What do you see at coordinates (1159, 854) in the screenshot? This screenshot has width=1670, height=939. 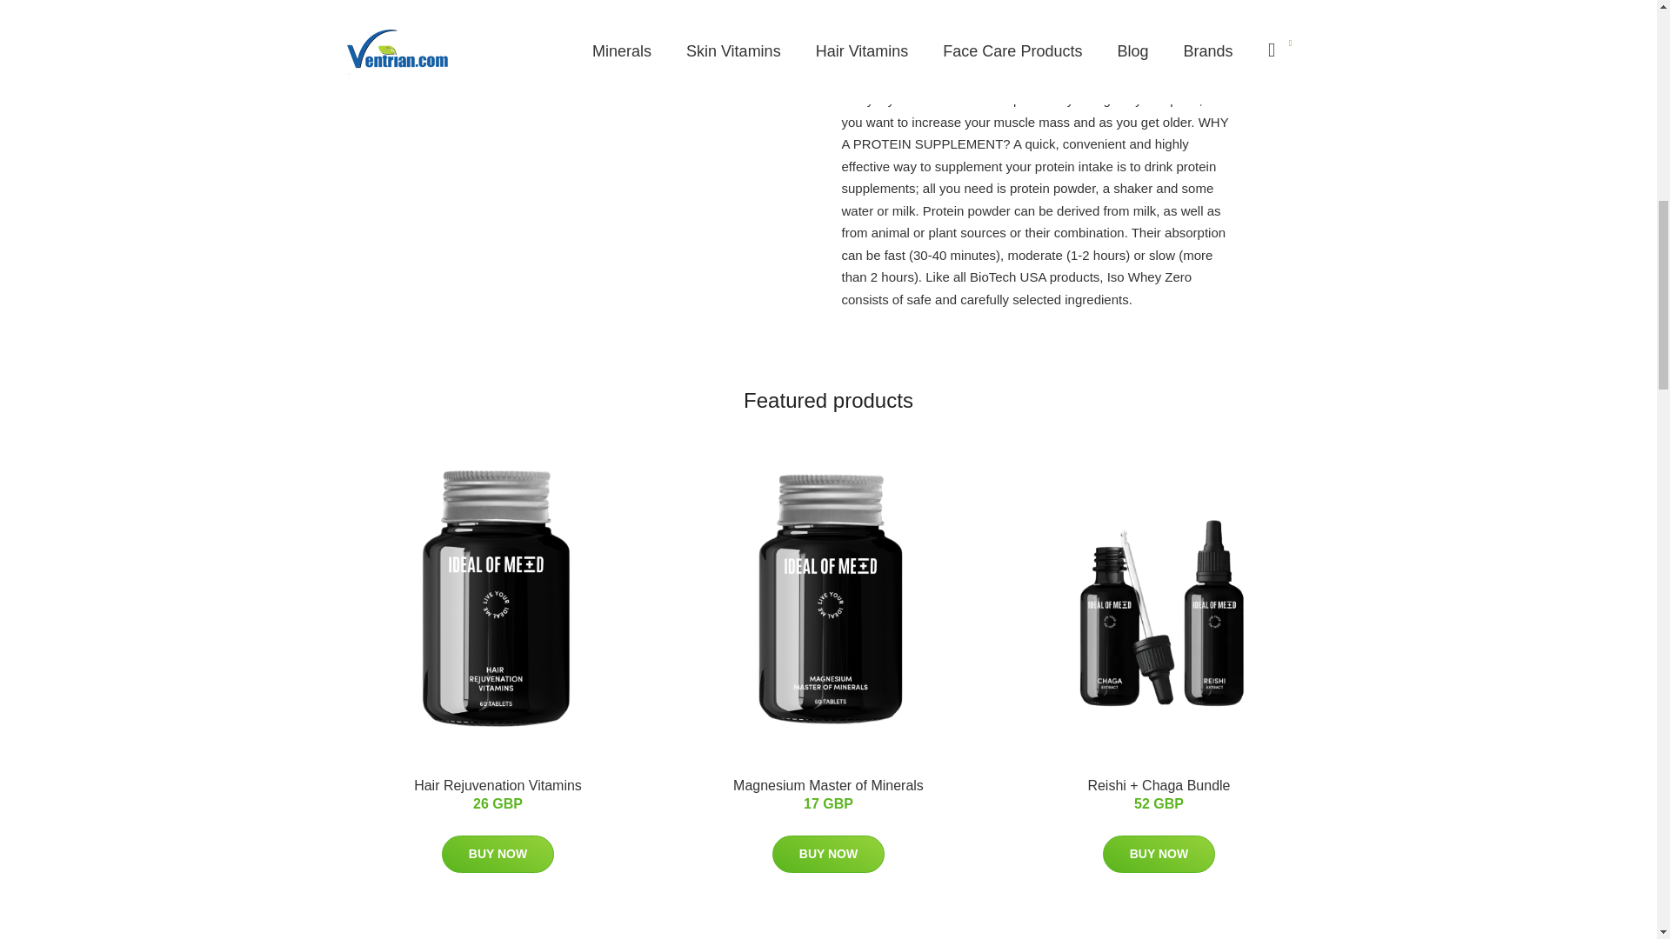 I see `BUY NOW` at bounding box center [1159, 854].